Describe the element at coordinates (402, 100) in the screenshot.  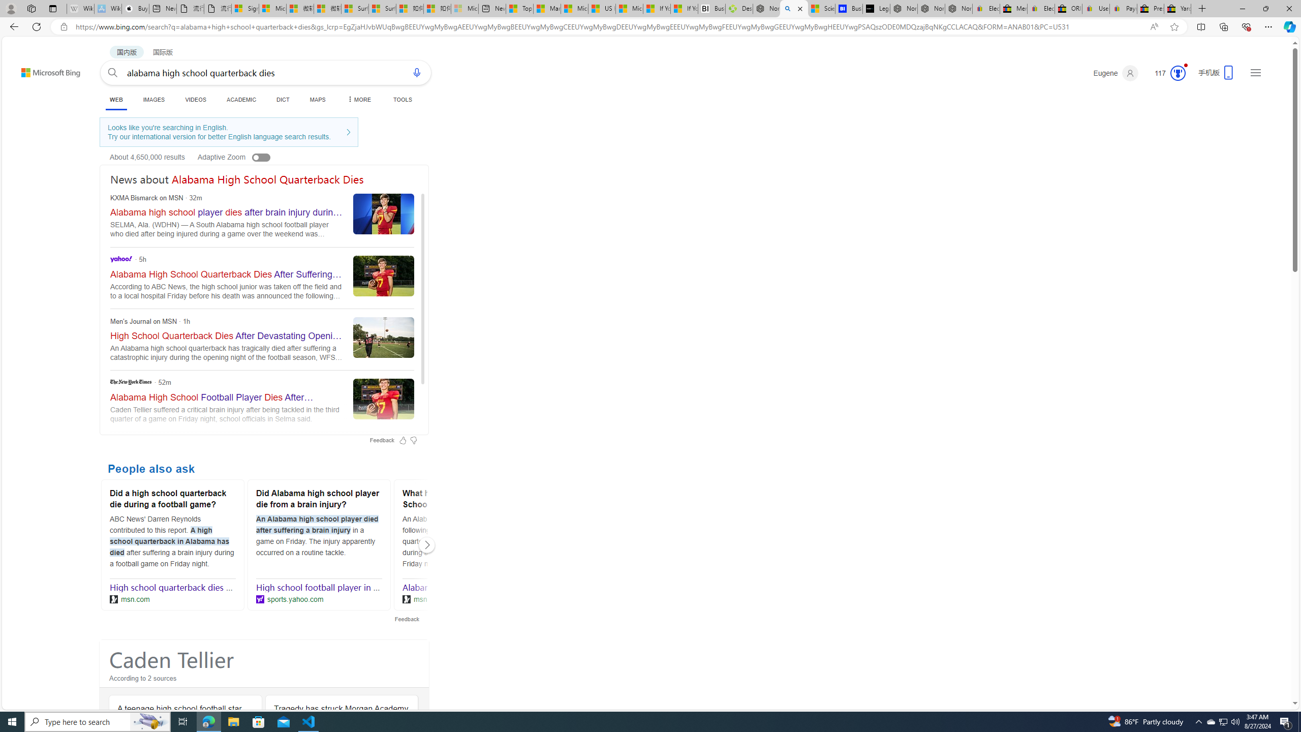
I see `TOOLS` at that location.